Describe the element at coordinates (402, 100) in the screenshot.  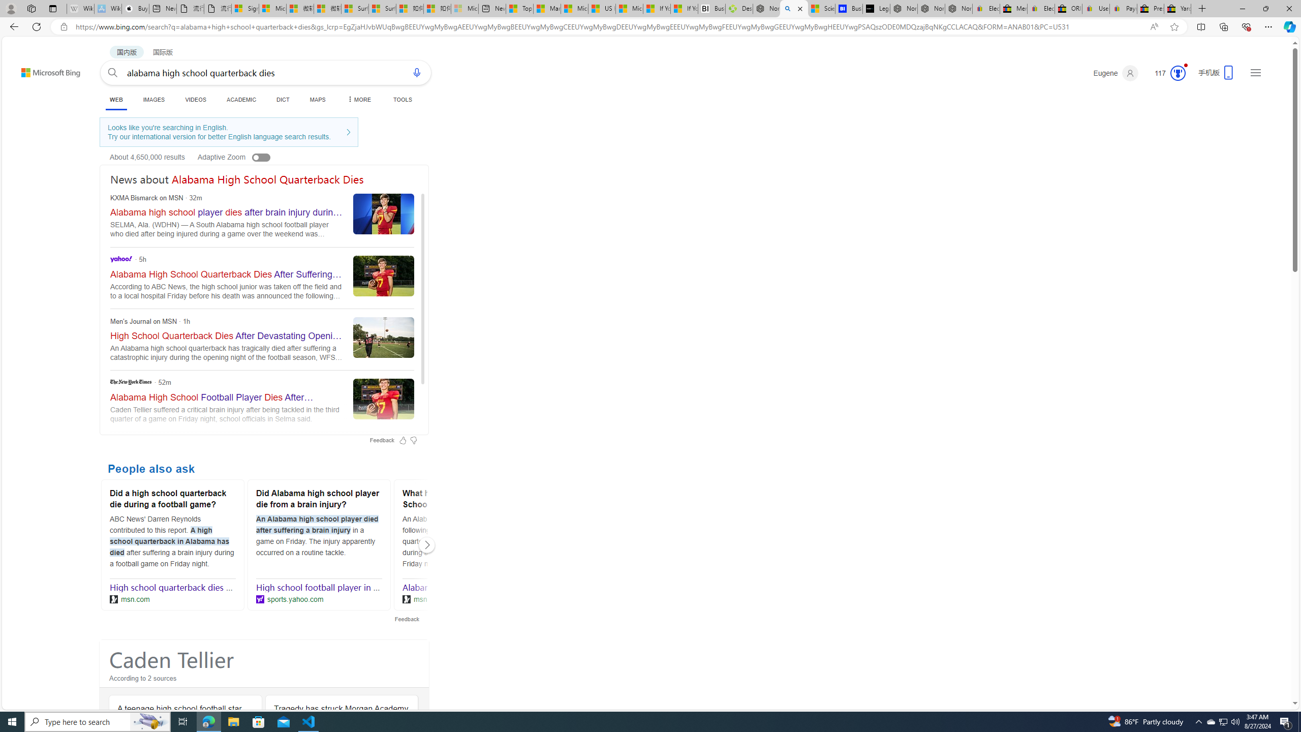
I see `TOOLS` at that location.